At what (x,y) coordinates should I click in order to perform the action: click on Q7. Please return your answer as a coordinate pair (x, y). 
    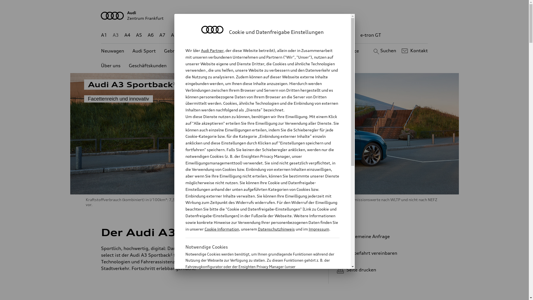
    Looking at the image, I should click on (248, 35).